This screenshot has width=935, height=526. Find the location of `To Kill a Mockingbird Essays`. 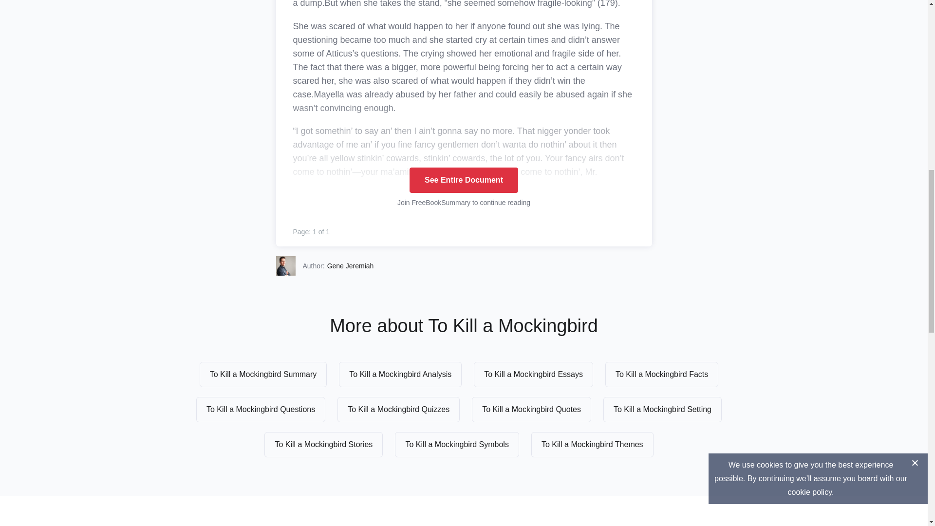

To Kill a Mockingbird Essays is located at coordinates (533, 374).